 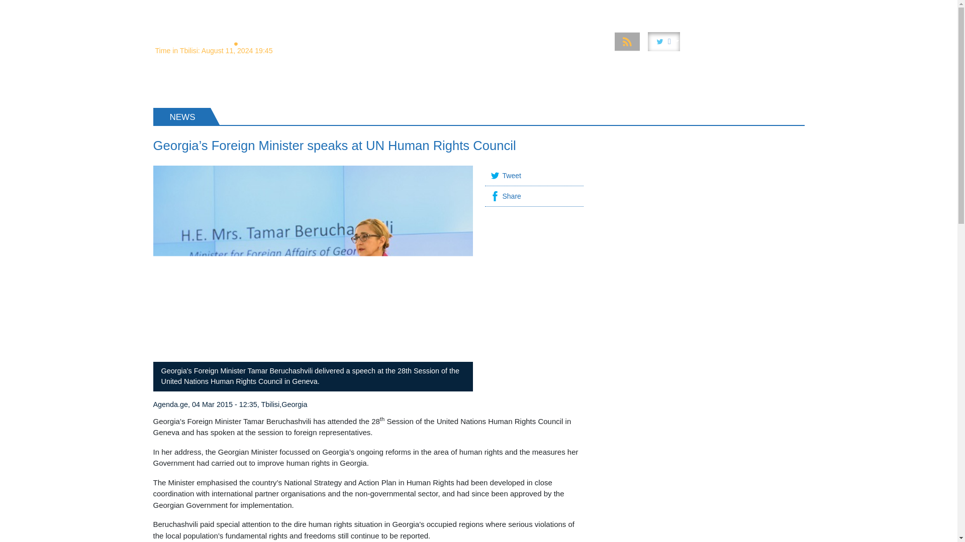 What do you see at coordinates (740, 9) in the screenshot?
I see `Pressscanner` at bounding box center [740, 9].